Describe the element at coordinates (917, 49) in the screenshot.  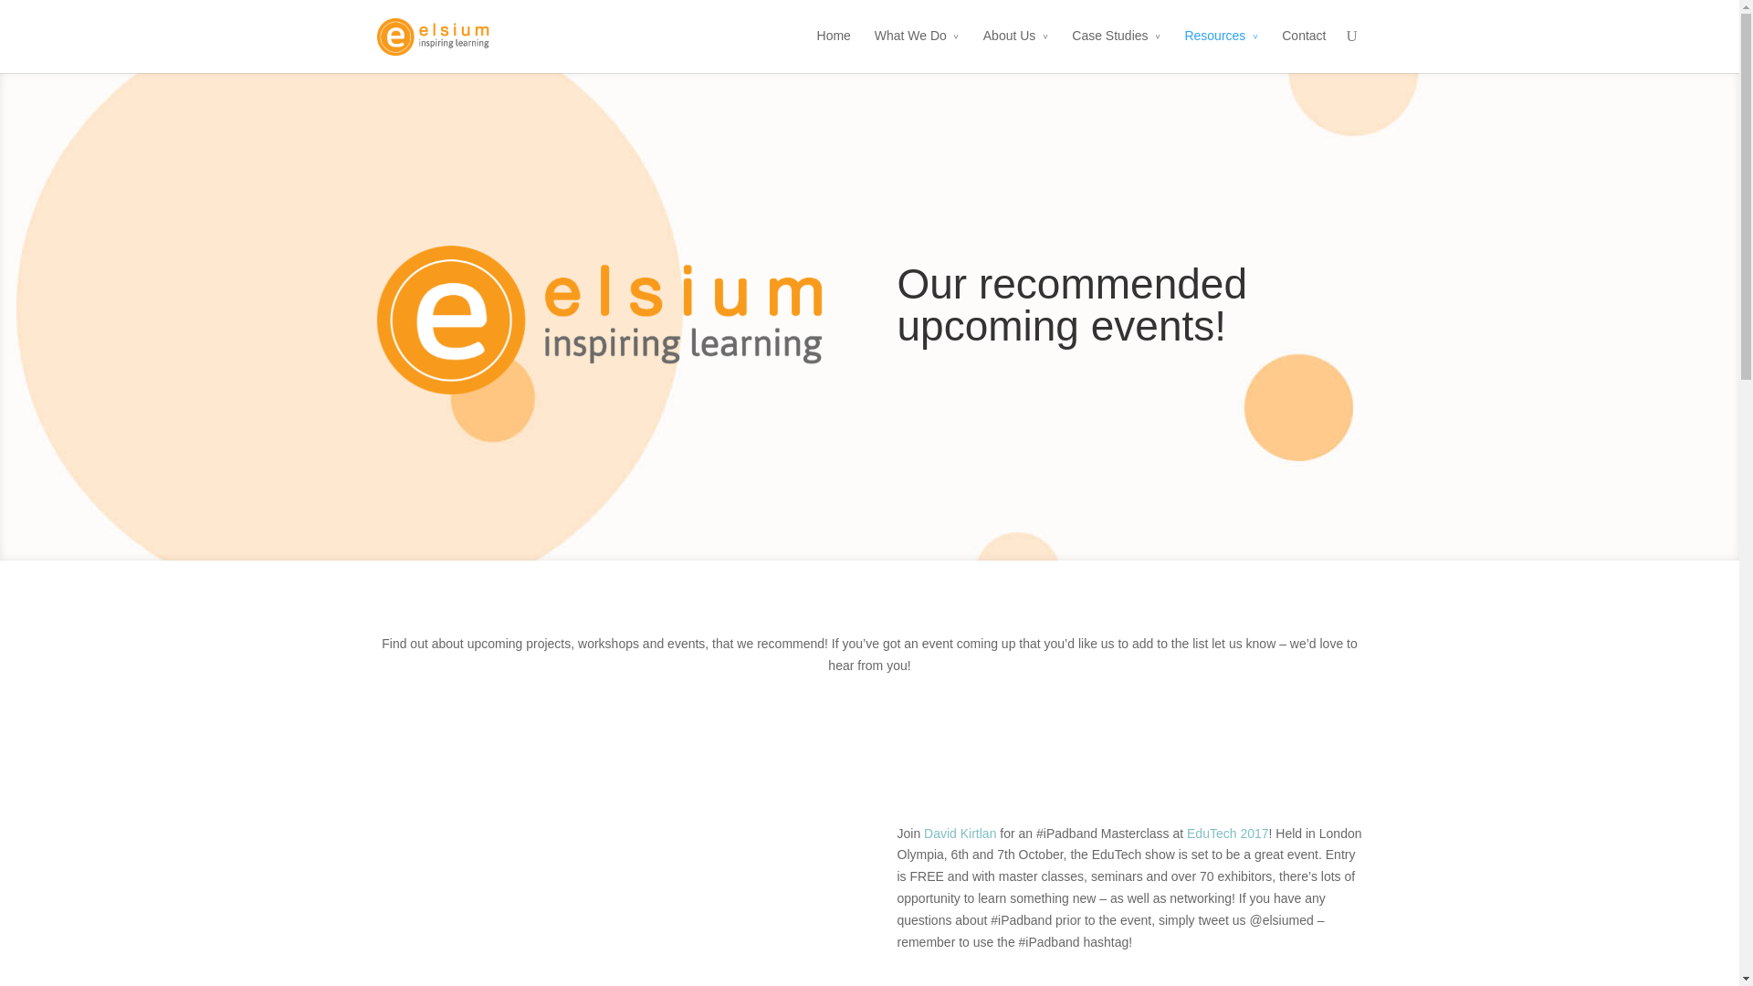
I see `What We Do` at that location.